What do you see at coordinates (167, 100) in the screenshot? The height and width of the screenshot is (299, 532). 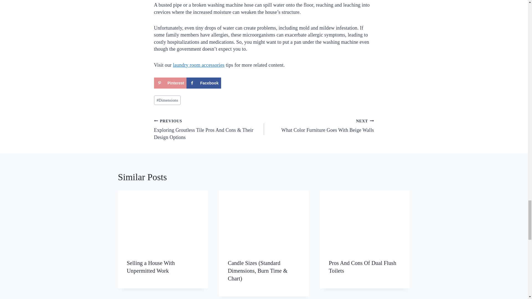 I see `Dimensions` at bounding box center [167, 100].